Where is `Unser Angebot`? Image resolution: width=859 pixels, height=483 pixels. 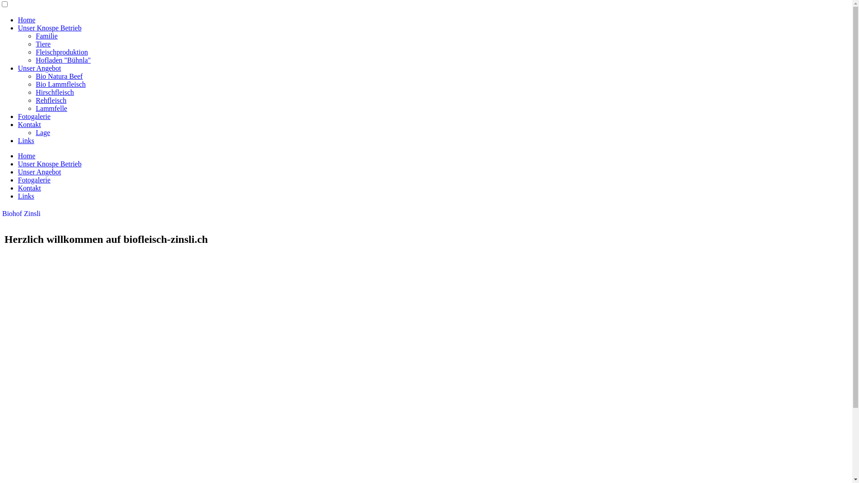 Unser Angebot is located at coordinates (39, 172).